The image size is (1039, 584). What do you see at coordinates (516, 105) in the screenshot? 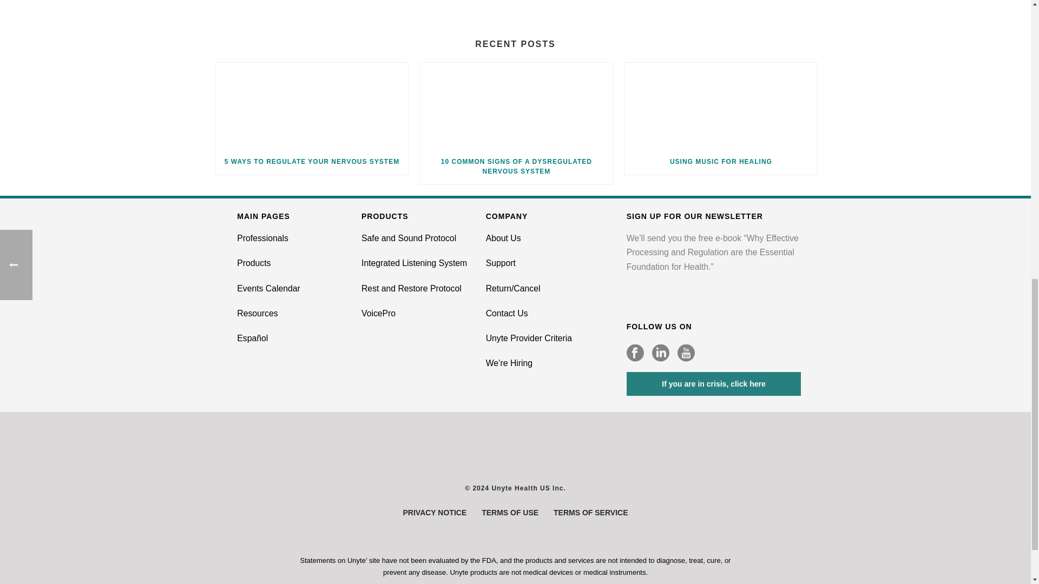
I see `10 common signs of a dysregulated nervous system` at bounding box center [516, 105].